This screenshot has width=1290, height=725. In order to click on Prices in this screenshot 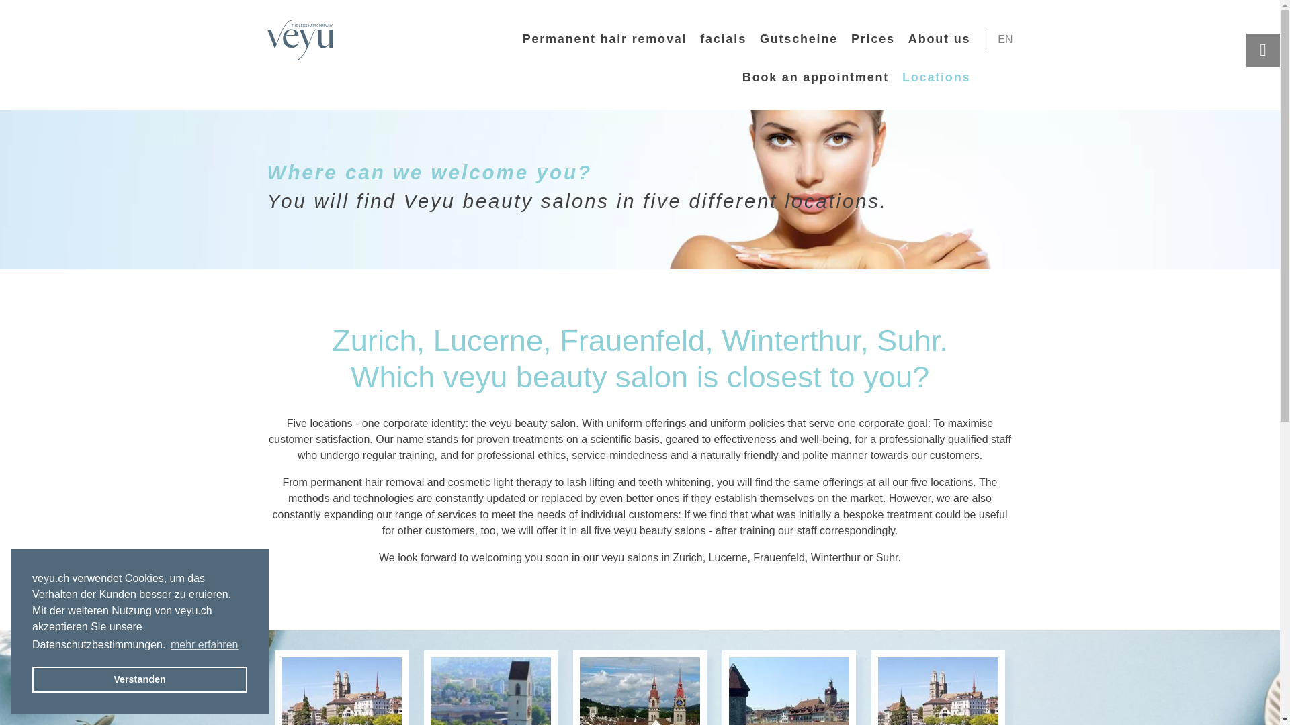, I will do `click(873, 39)`.